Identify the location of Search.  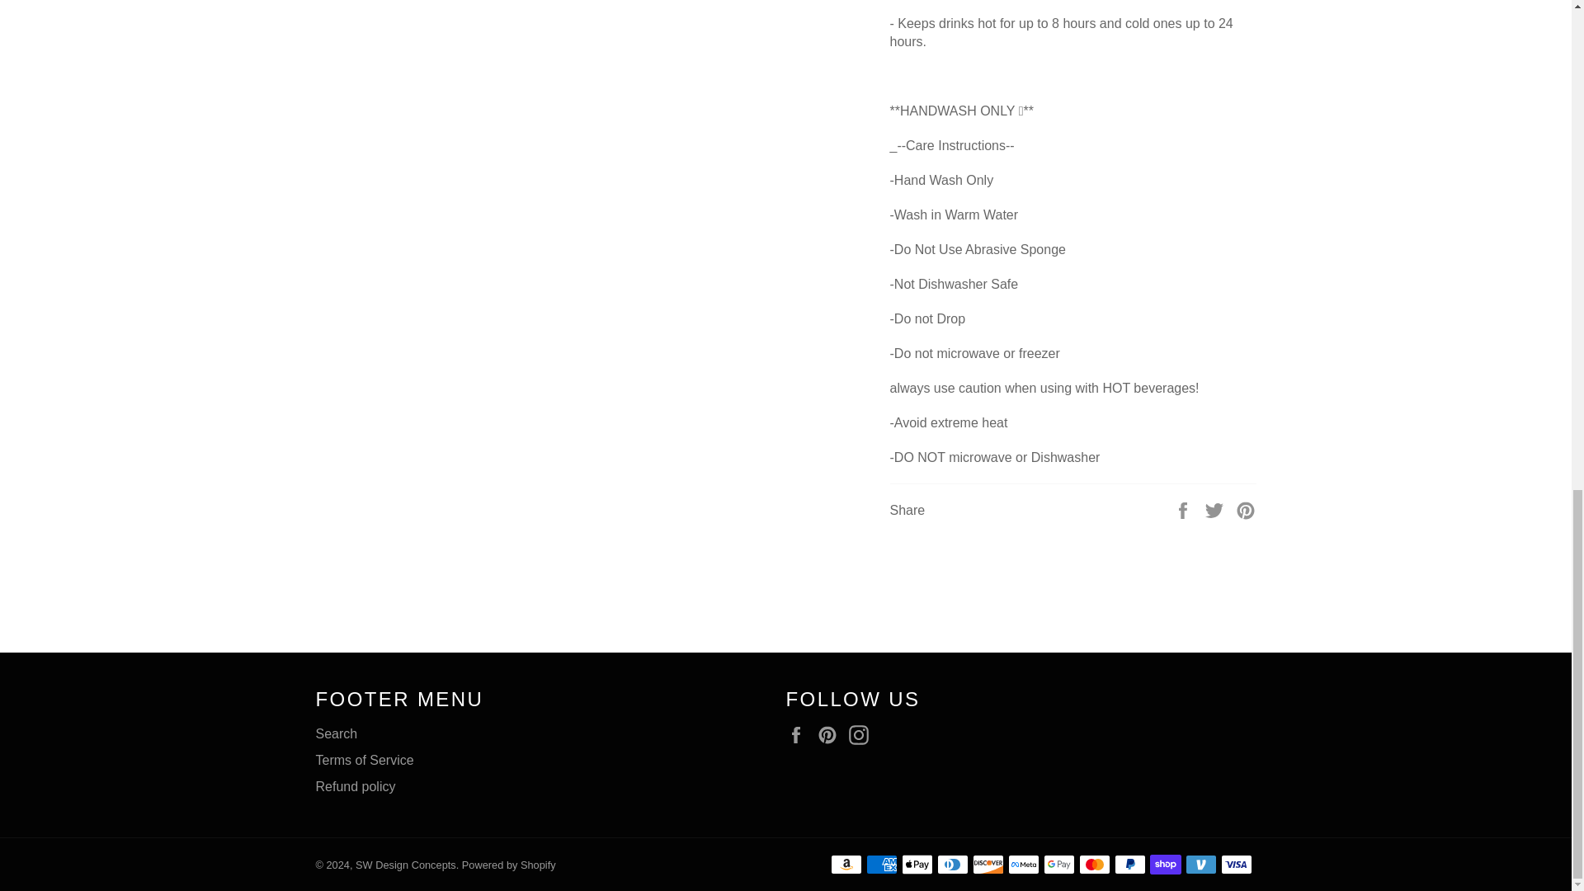
(337, 733).